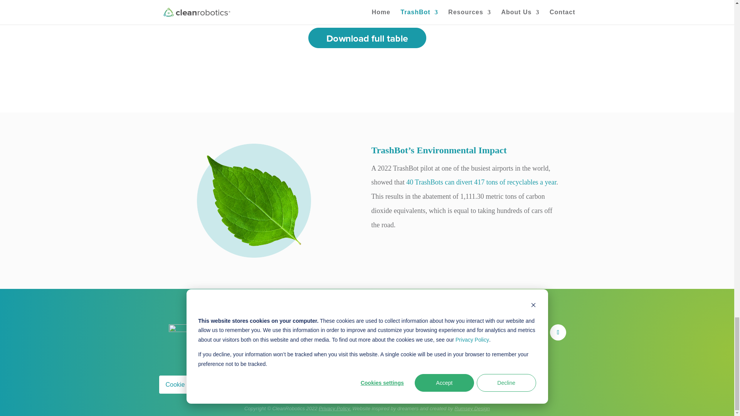 Image resolution: width=740 pixels, height=416 pixels. I want to click on Follow on Instagram, so click(536, 332).